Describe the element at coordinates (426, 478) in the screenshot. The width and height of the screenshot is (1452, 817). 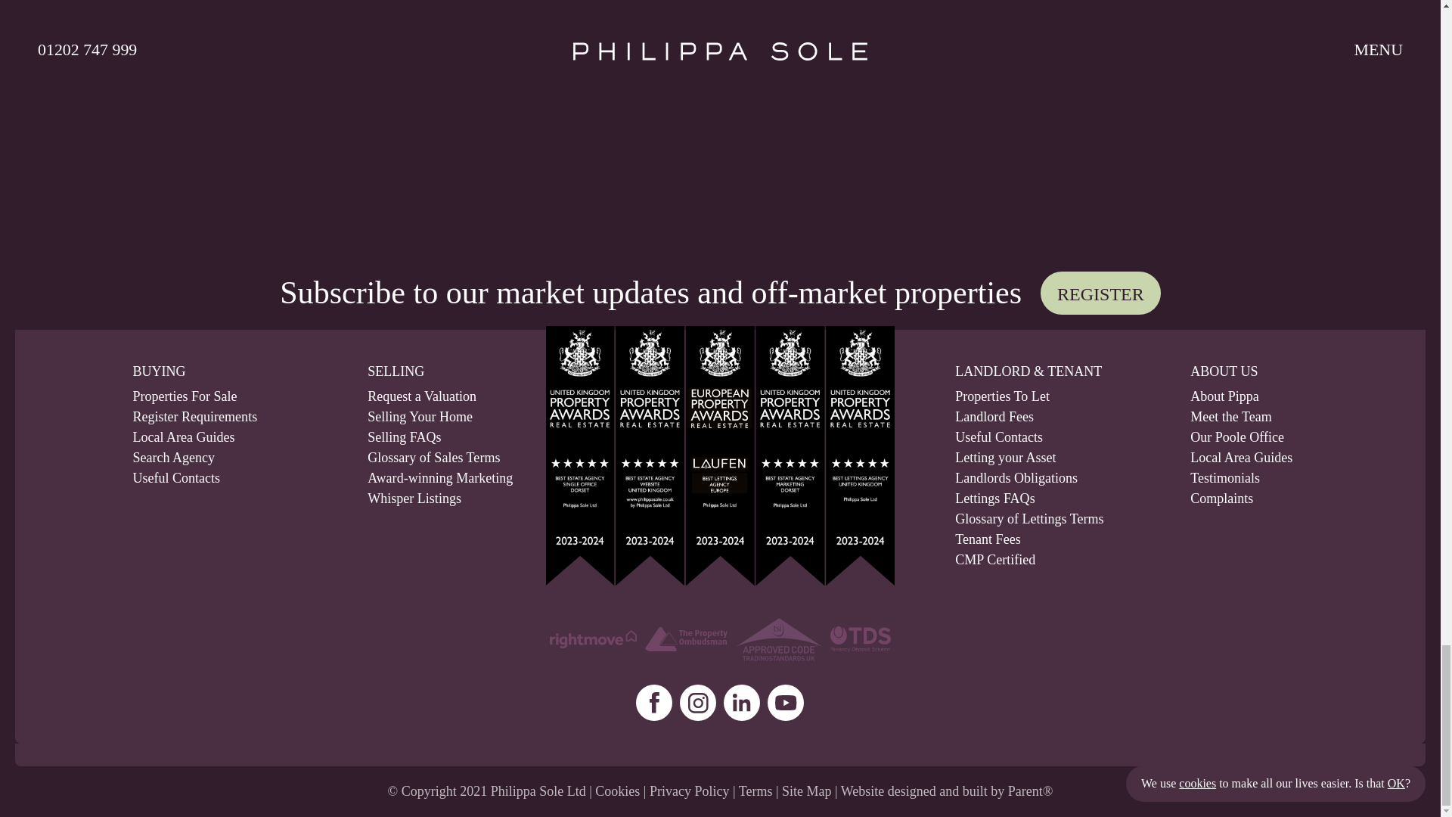
I see `Award-winning Marketing` at that location.